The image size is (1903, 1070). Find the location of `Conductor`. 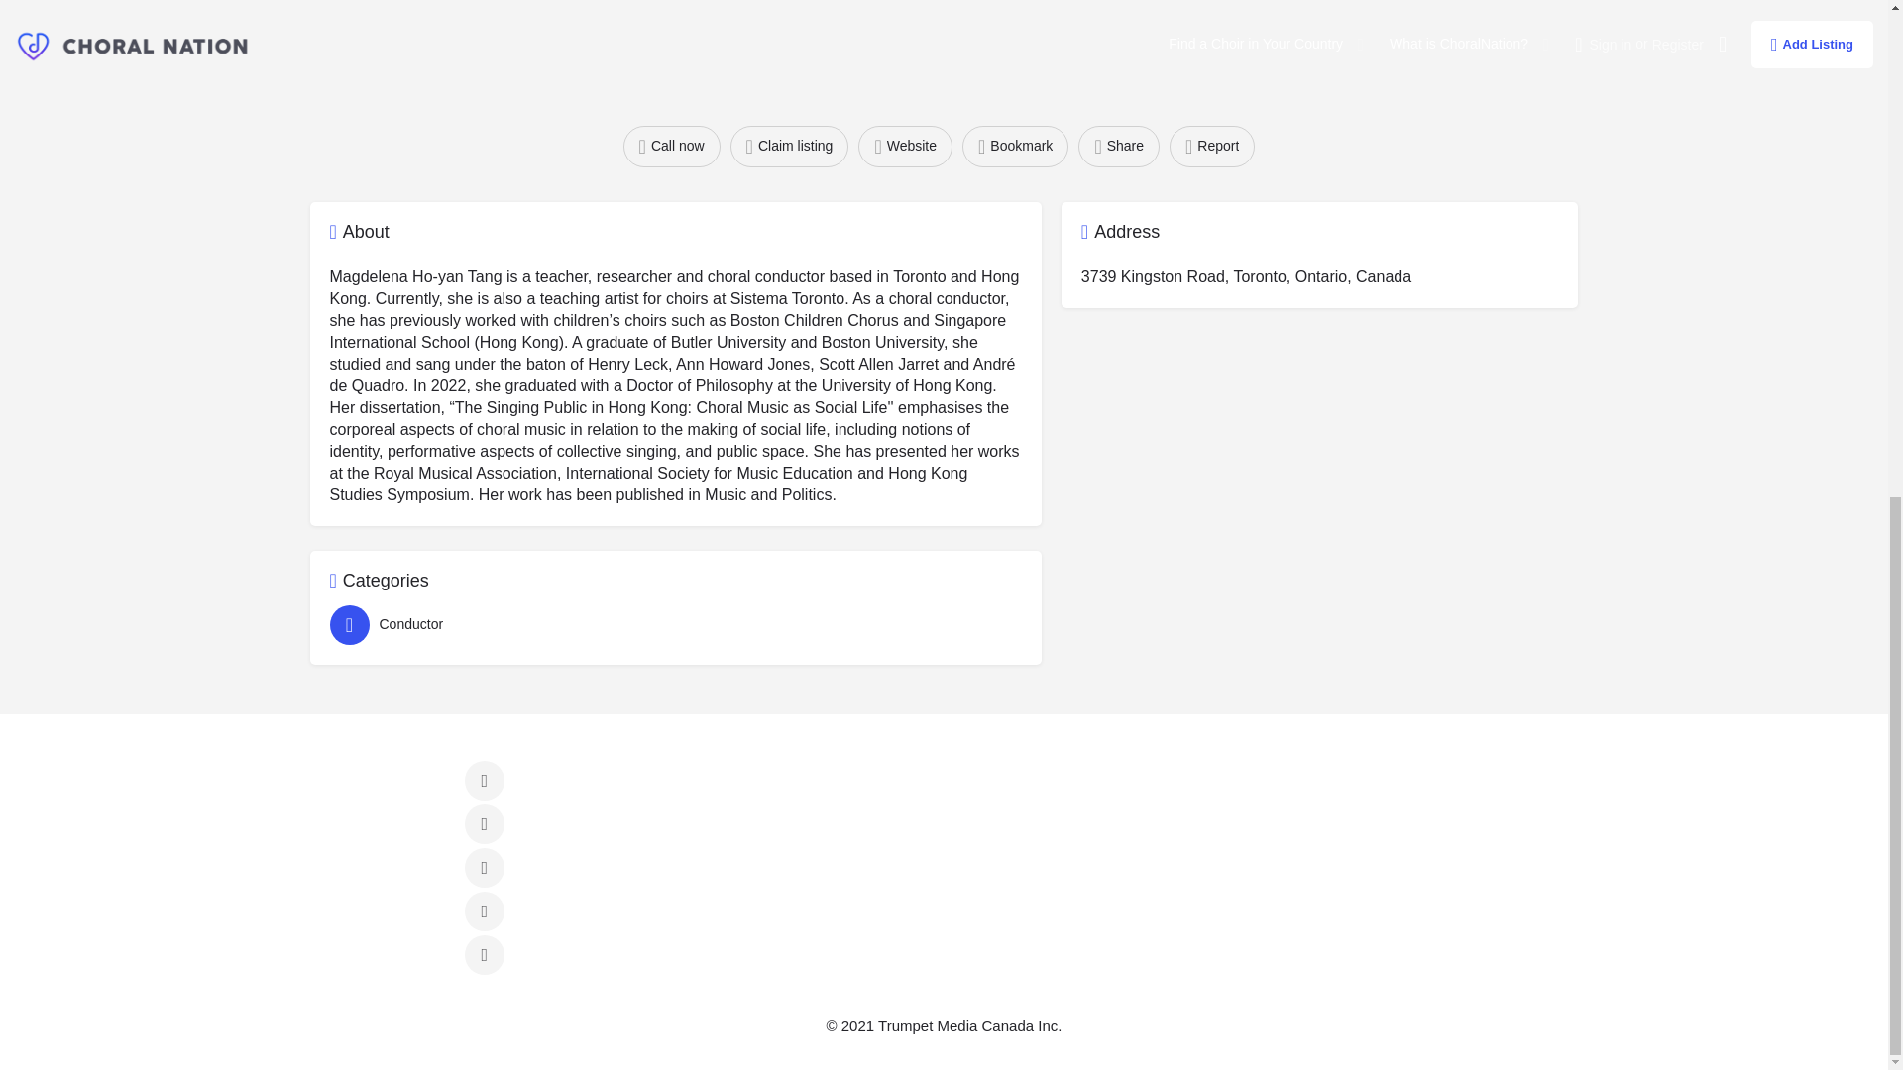

Conductor is located at coordinates (670, 625).